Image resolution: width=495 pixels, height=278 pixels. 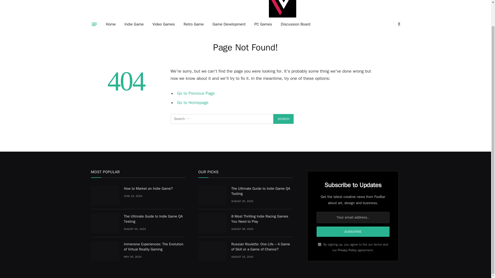 I want to click on Discussion Board, so click(x=295, y=24).